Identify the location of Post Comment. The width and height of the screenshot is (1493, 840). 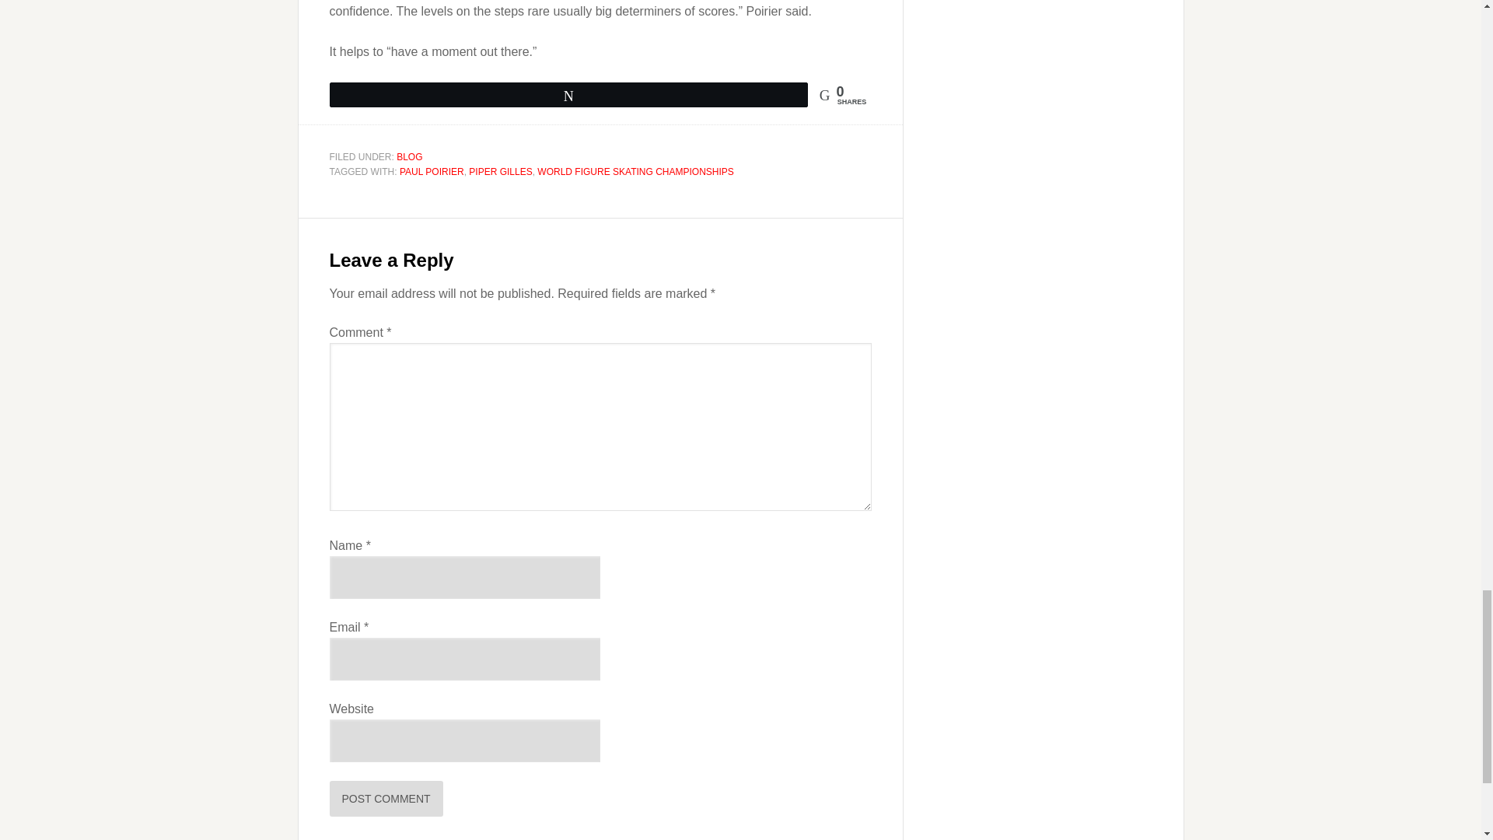
(386, 798).